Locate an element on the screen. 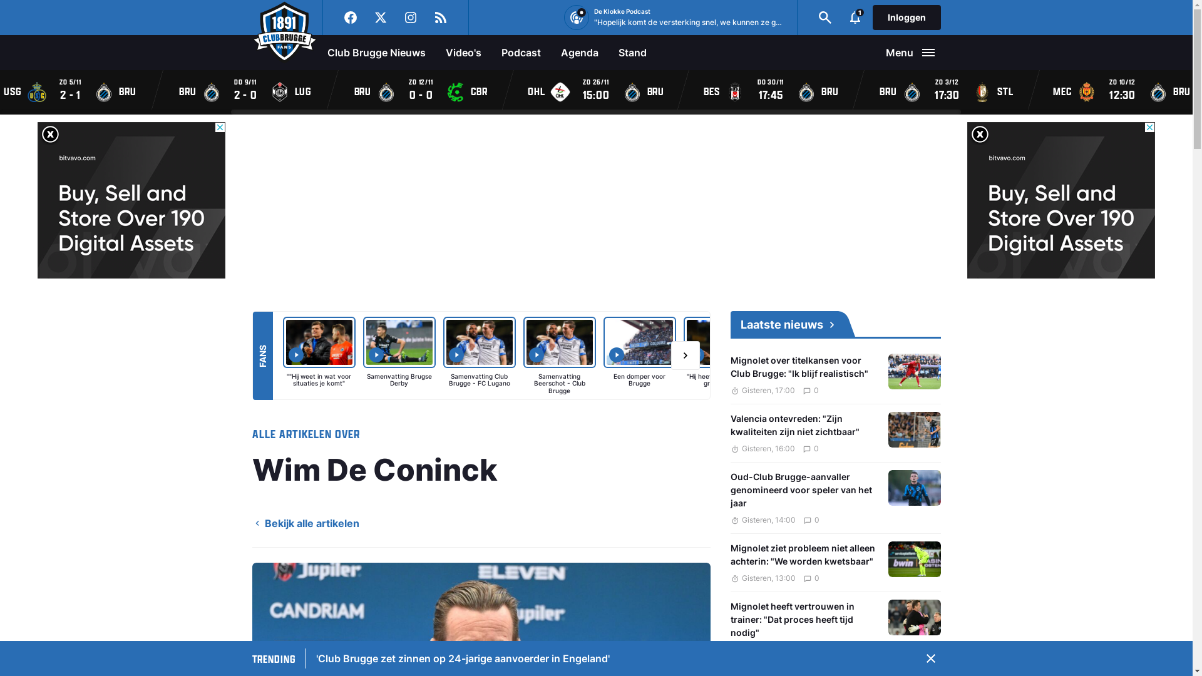  ""Hij weet in wat voor situaties je komt" is located at coordinates (323, 356).